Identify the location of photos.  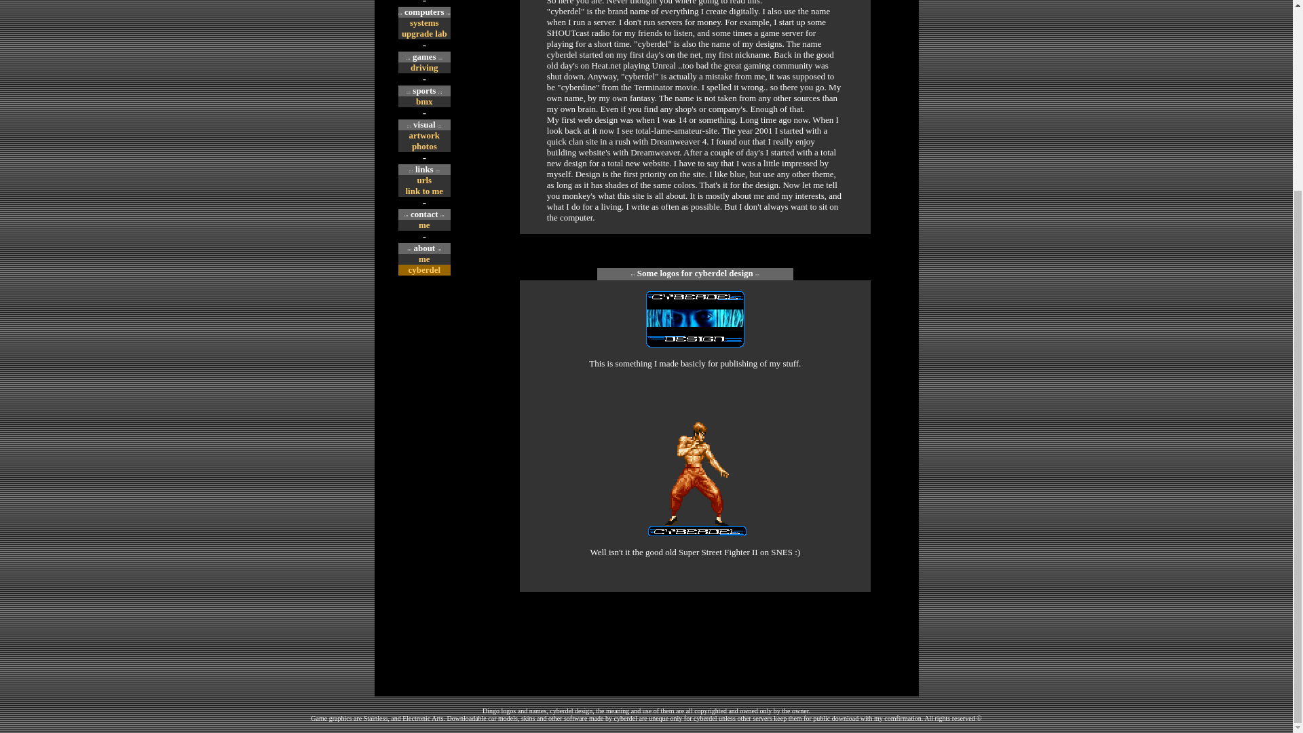
(423, 146).